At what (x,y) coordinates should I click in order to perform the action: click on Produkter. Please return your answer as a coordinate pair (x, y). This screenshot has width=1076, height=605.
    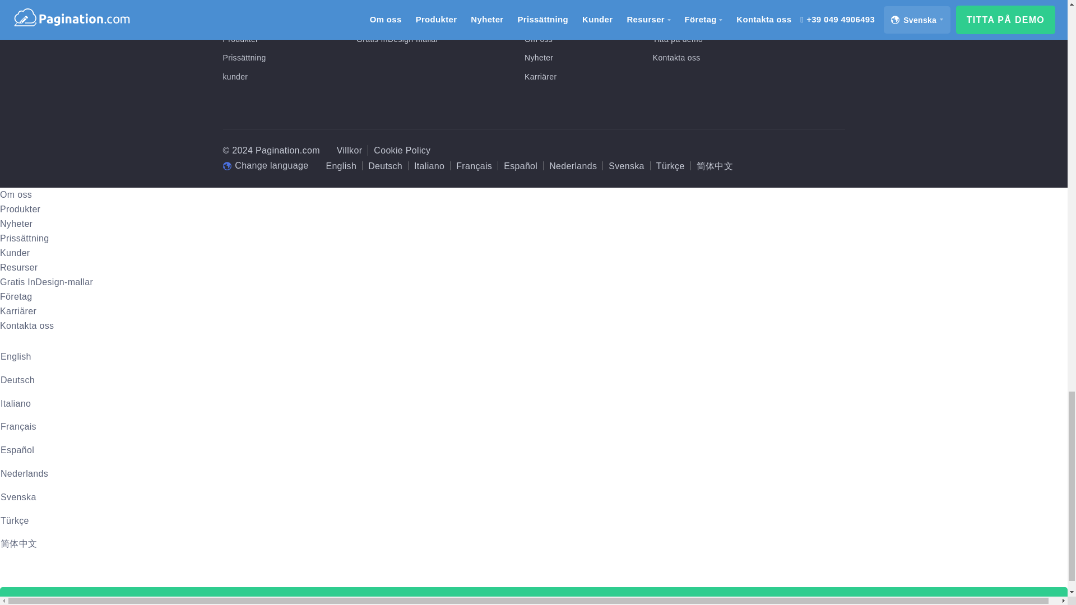
    Looking at the image, I should click on (241, 39).